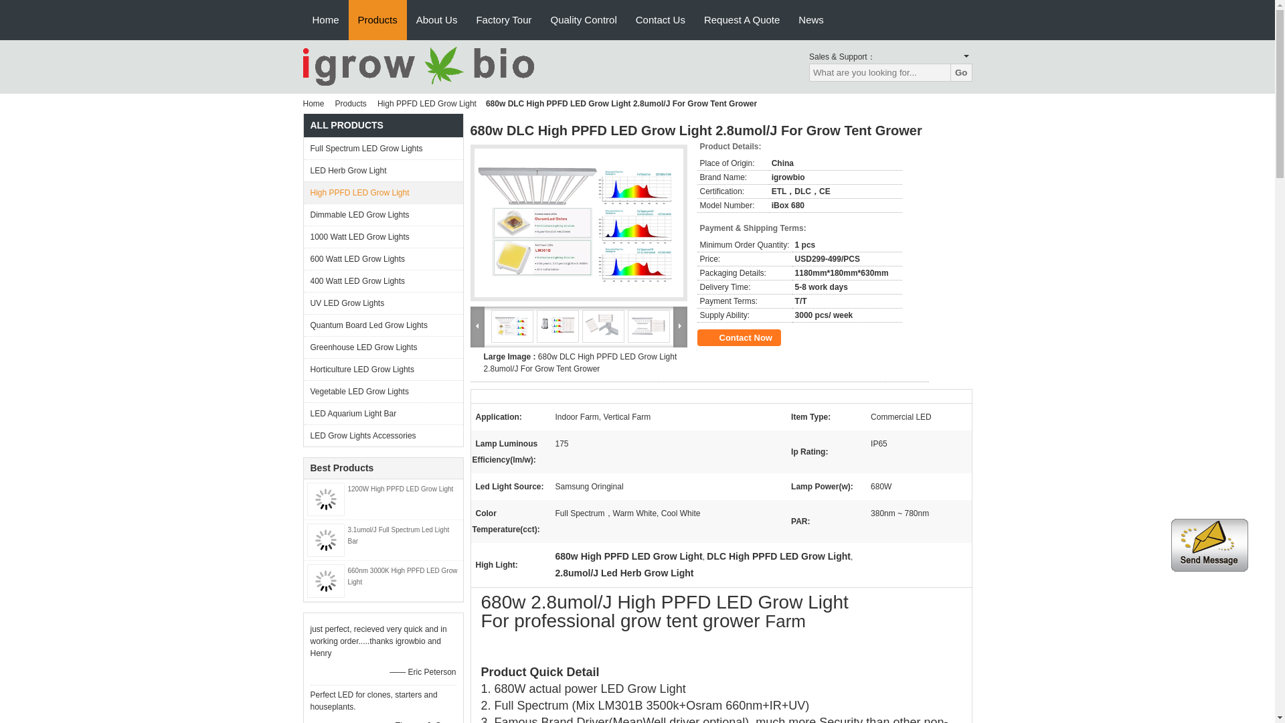 The width and height of the screenshot is (1285, 723). What do you see at coordinates (503, 20) in the screenshot?
I see `Factory Tour` at bounding box center [503, 20].